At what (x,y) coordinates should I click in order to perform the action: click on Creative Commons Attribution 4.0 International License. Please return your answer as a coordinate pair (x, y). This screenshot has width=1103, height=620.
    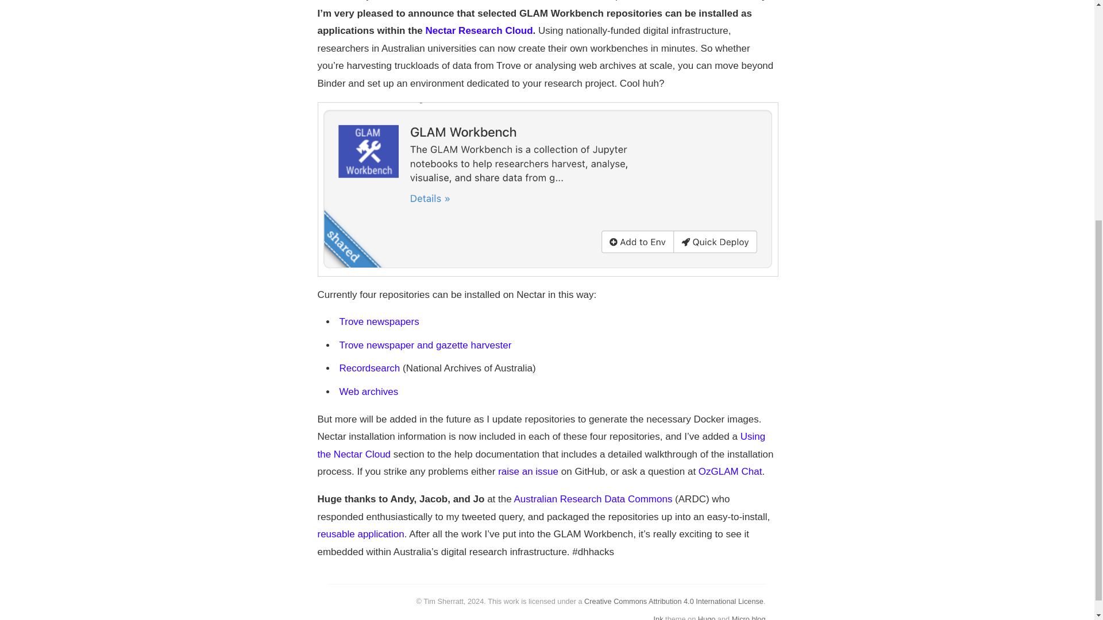
    Looking at the image, I should click on (673, 602).